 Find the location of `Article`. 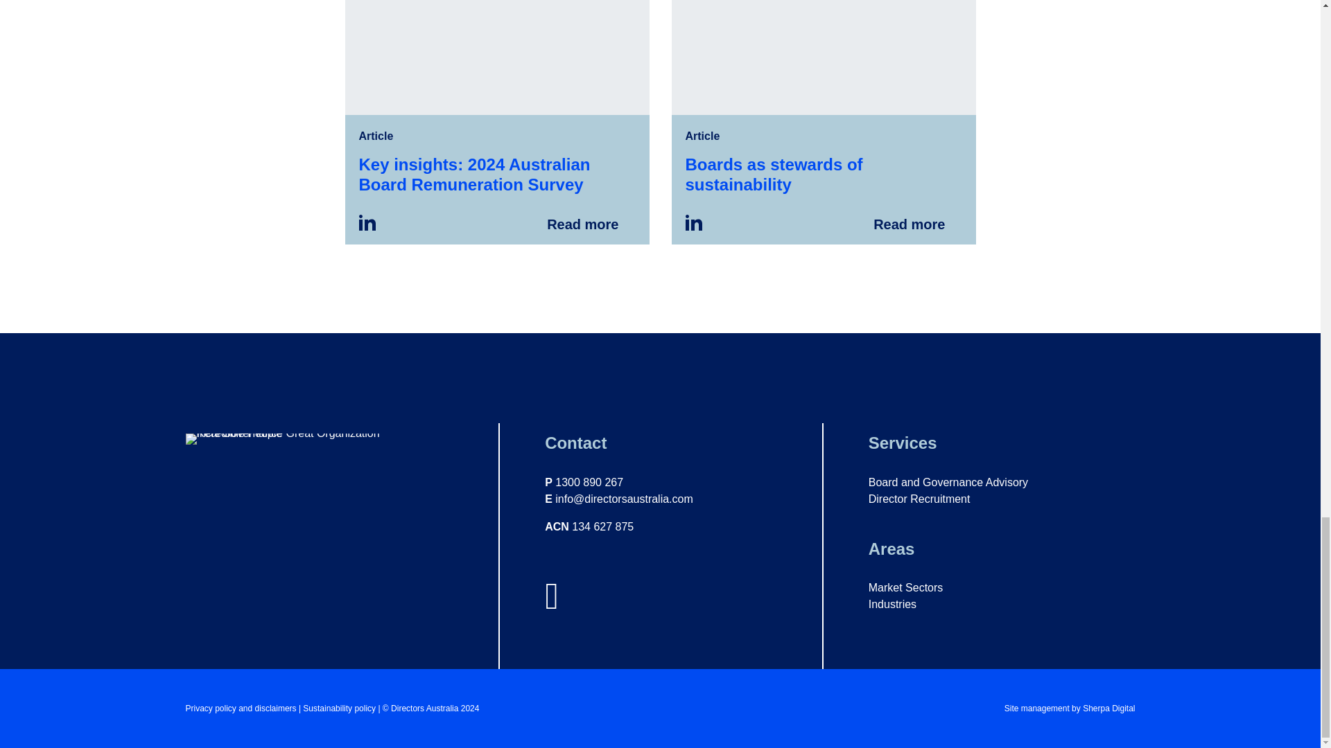

Article is located at coordinates (702, 136).